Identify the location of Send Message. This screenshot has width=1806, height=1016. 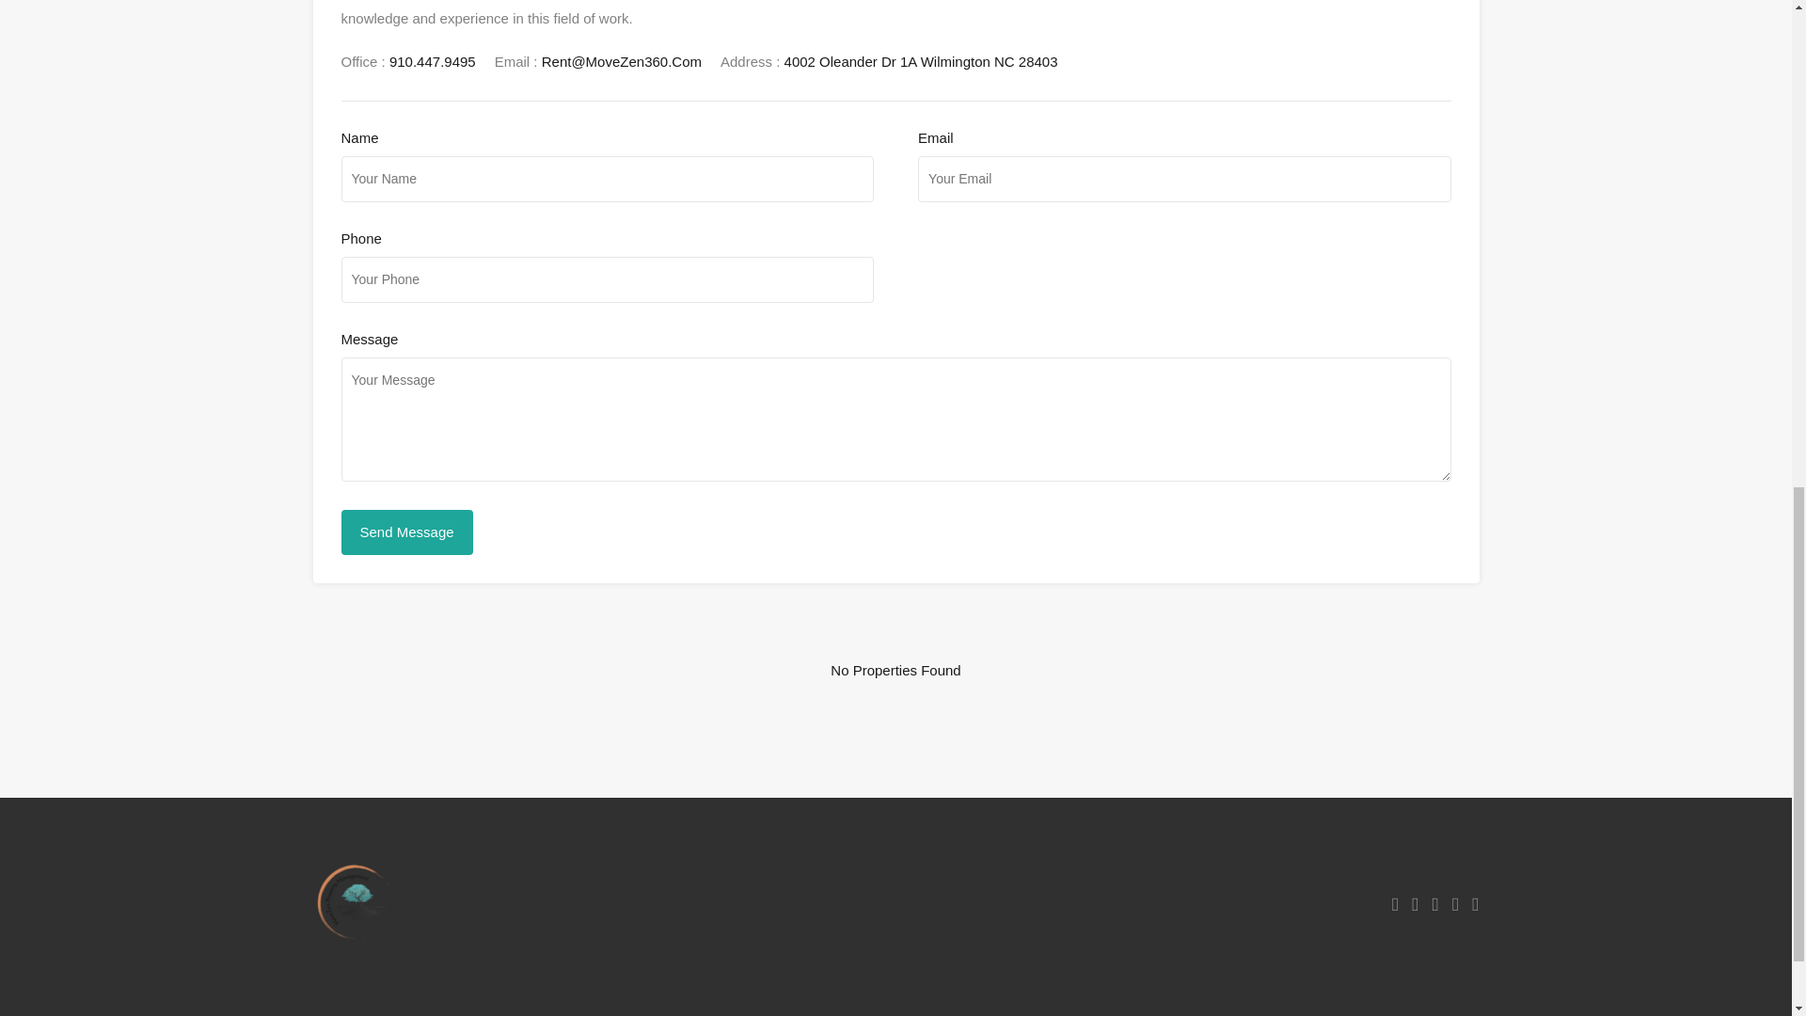
(406, 532).